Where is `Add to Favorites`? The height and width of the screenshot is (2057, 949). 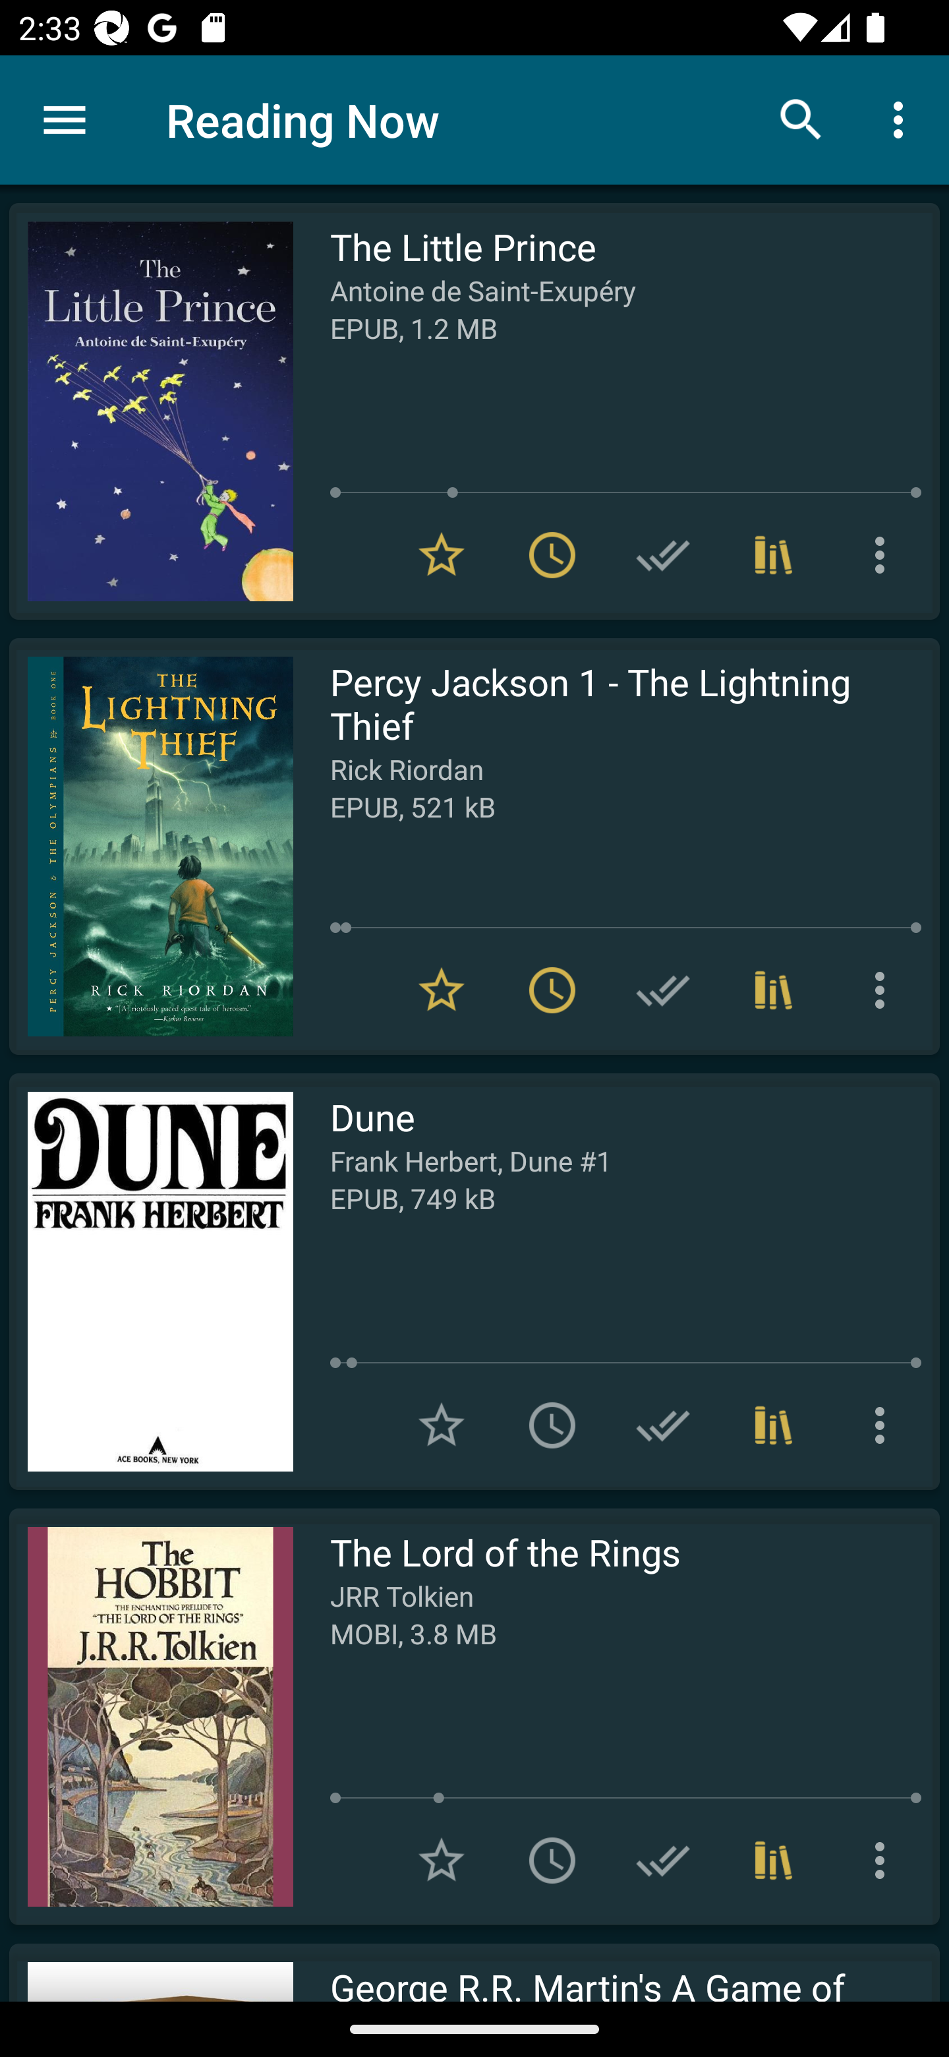
Add to Favorites is located at coordinates (442, 1425).